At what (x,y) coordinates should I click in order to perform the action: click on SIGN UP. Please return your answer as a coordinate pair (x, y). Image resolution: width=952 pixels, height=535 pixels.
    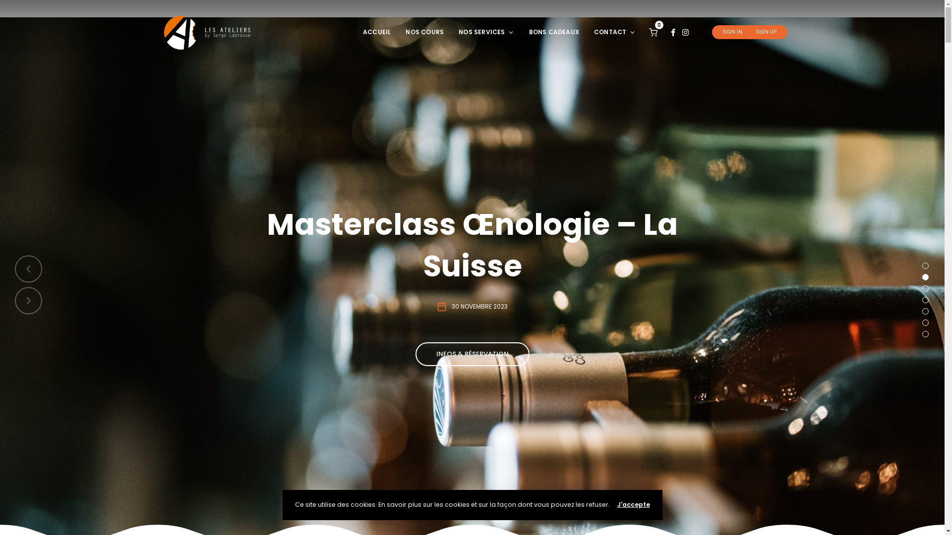
    Looking at the image, I should click on (767, 32).